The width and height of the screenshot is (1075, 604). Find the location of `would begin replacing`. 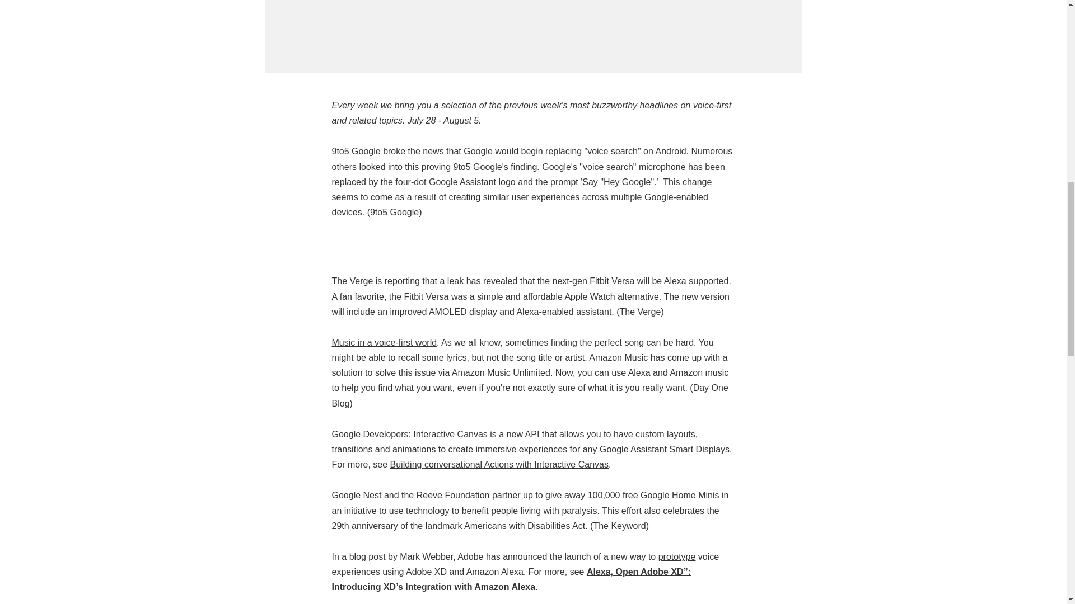

would begin replacing is located at coordinates (537, 151).